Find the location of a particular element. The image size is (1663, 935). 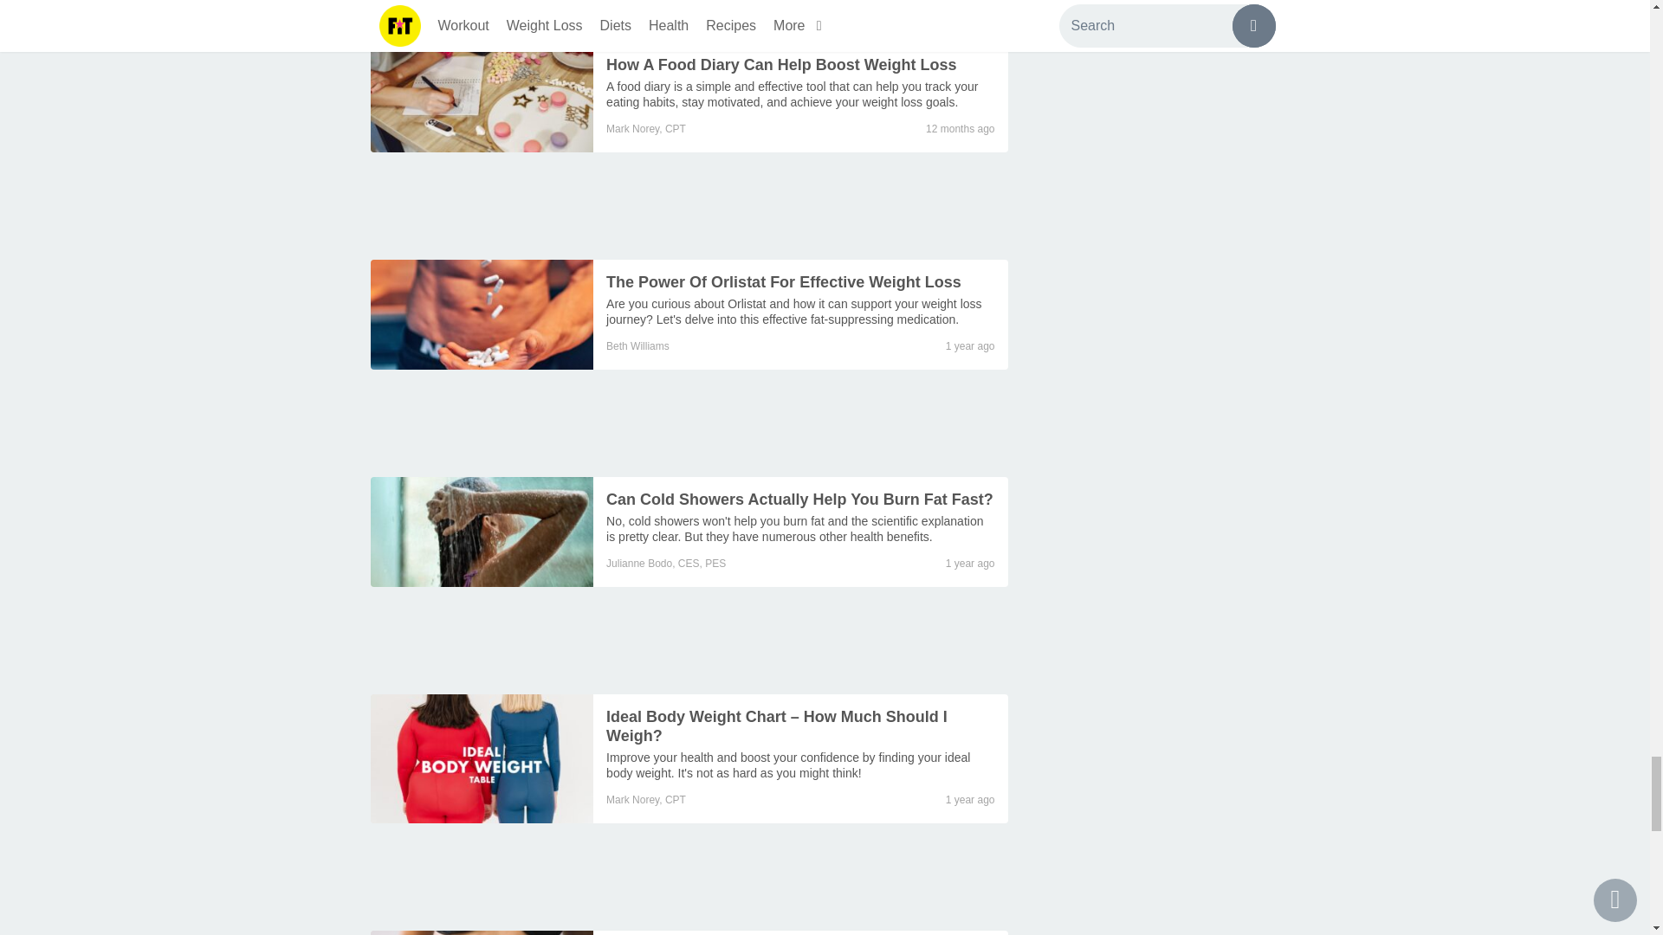

Can Cold Showers Actually Help You Burn Fat Fast? is located at coordinates (482, 532).